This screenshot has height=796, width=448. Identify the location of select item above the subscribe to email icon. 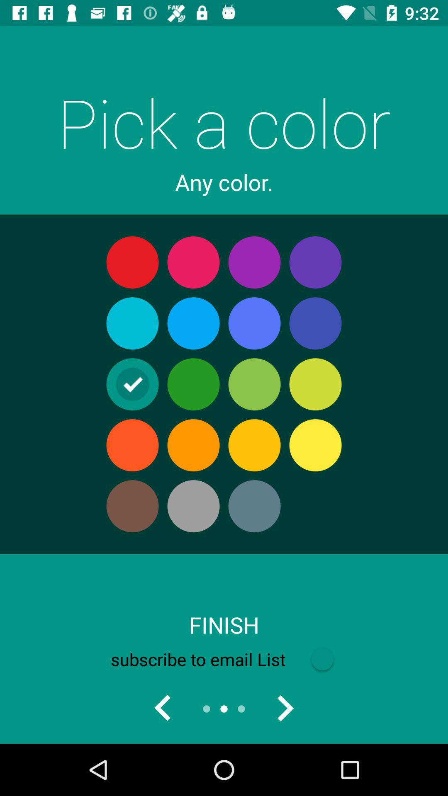
(224, 625).